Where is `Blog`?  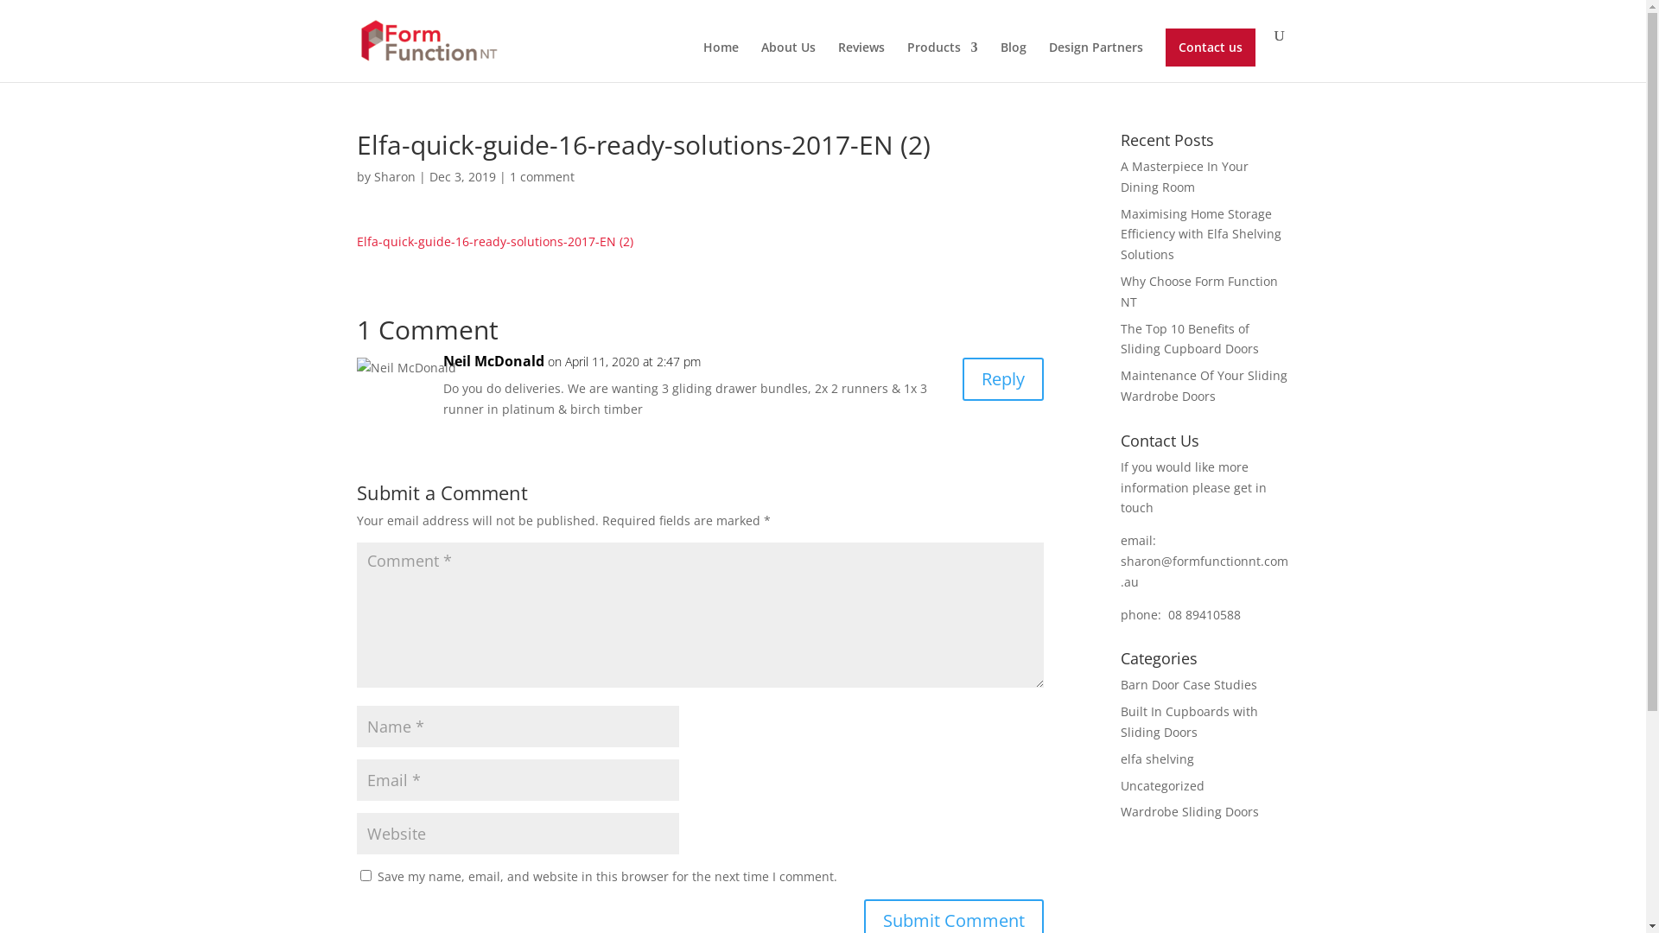
Blog is located at coordinates (1014, 62).